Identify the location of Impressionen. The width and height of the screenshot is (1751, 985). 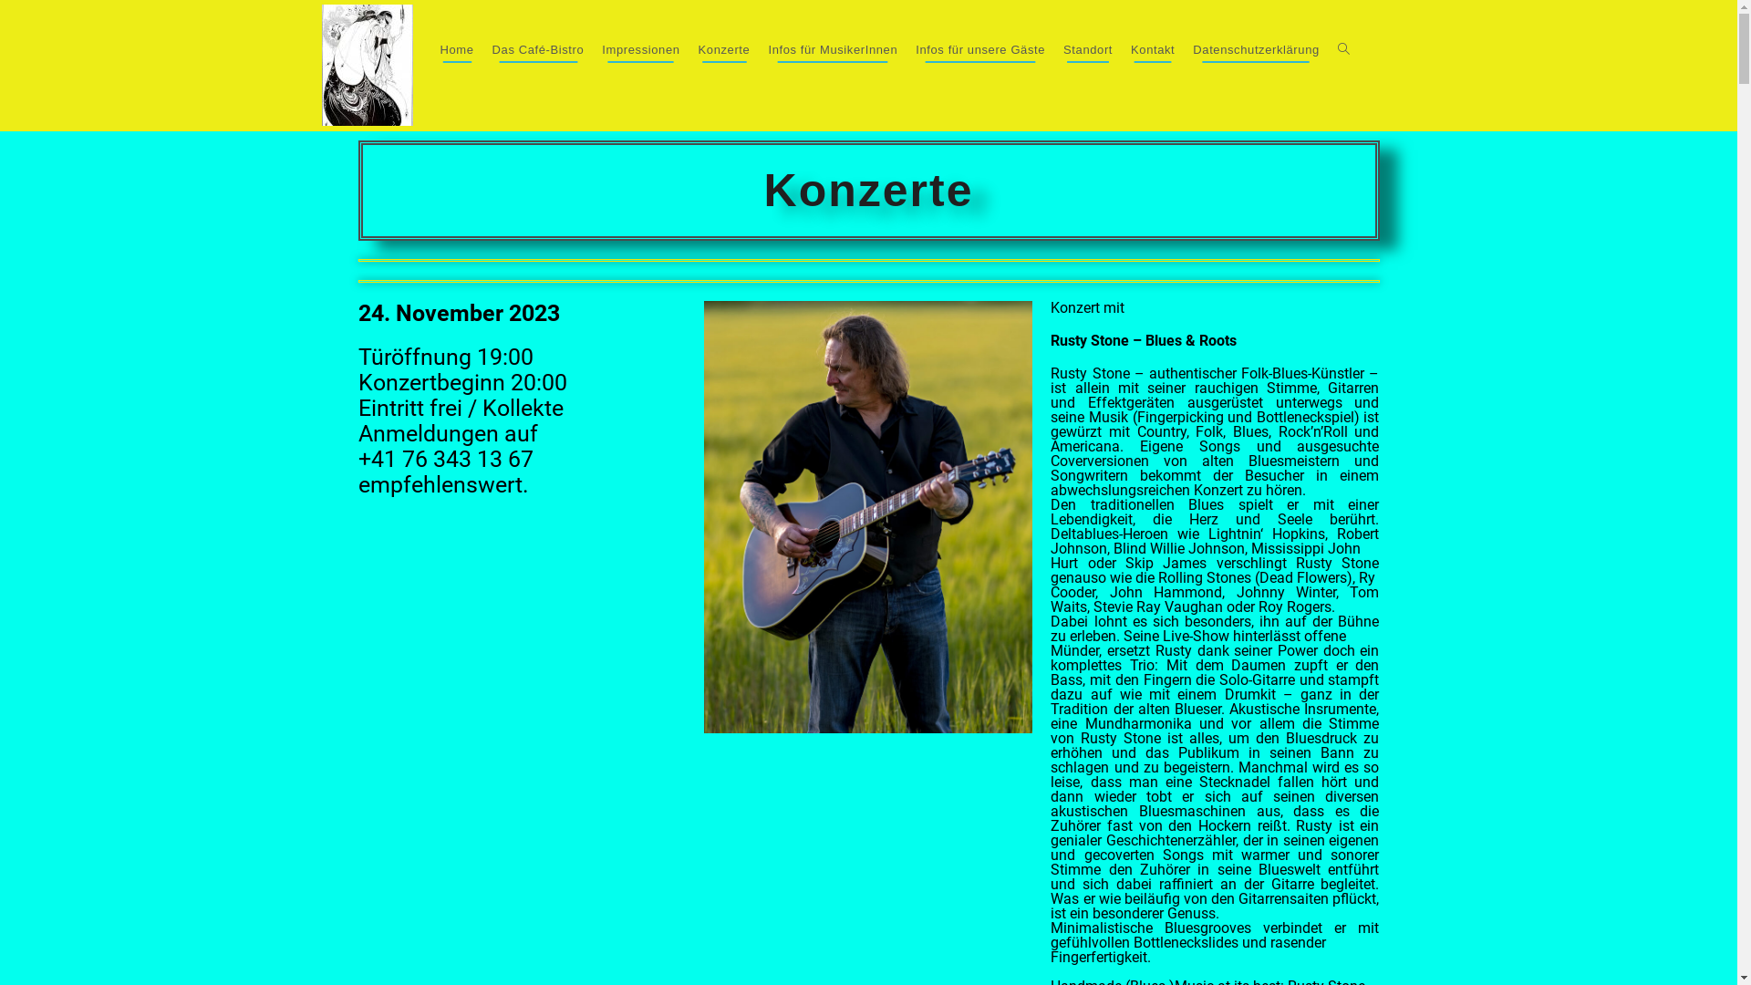
(640, 50).